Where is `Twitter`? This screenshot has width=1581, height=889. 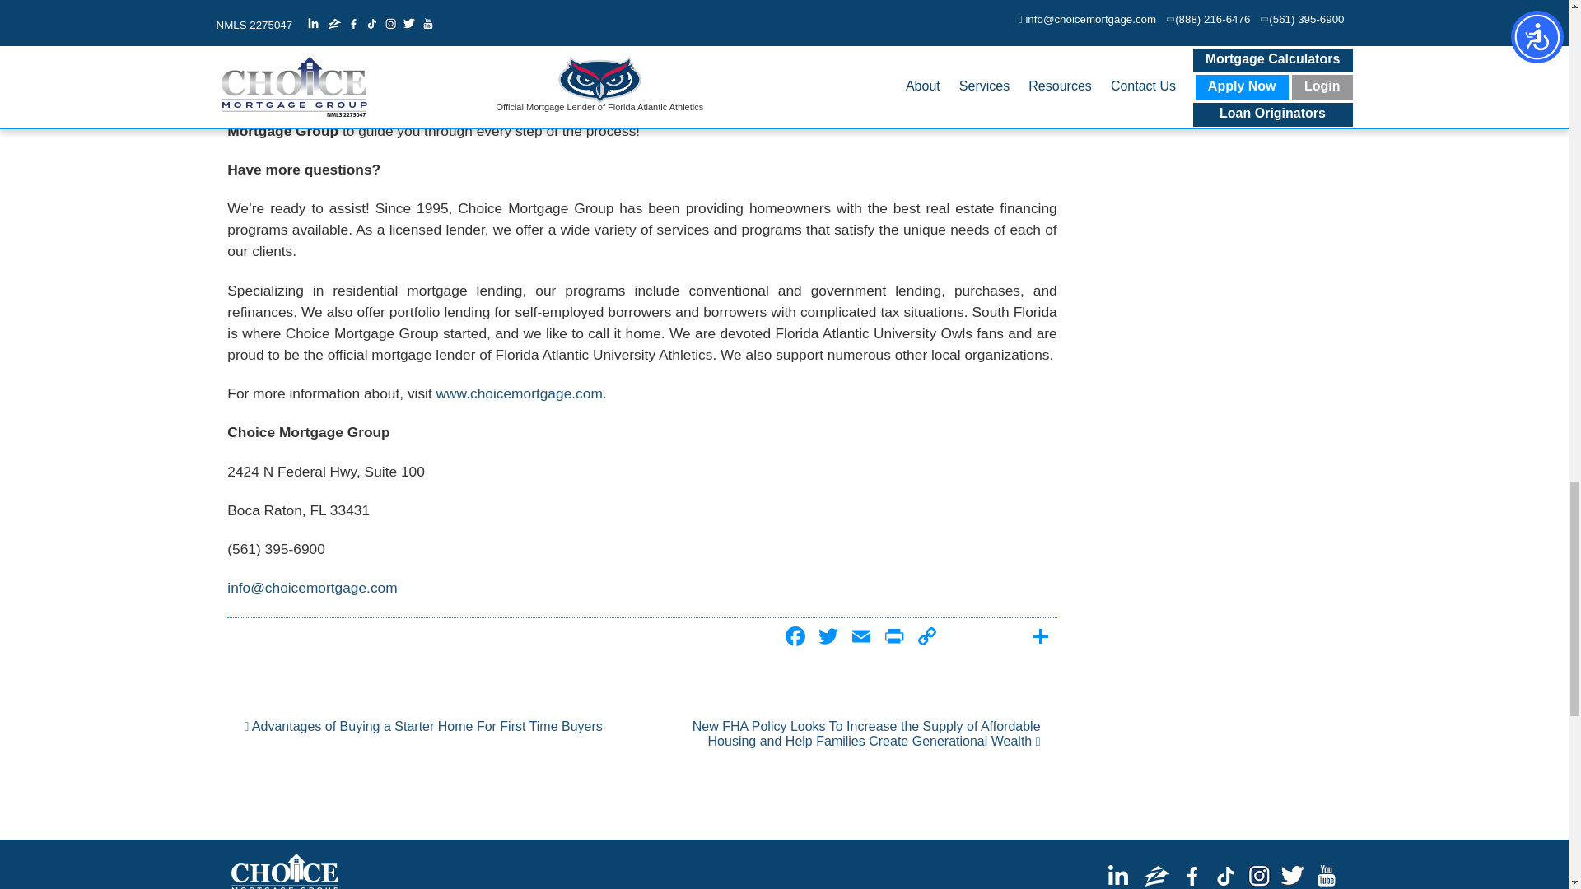 Twitter is located at coordinates (828, 638).